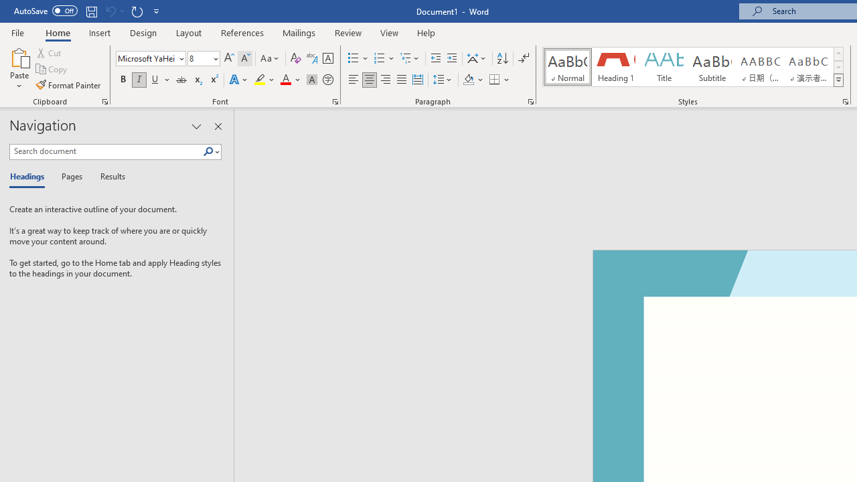 Image resolution: width=857 pixels, height=482 pixels. I want to click on Text Effects and Typography, so click(239, 80).